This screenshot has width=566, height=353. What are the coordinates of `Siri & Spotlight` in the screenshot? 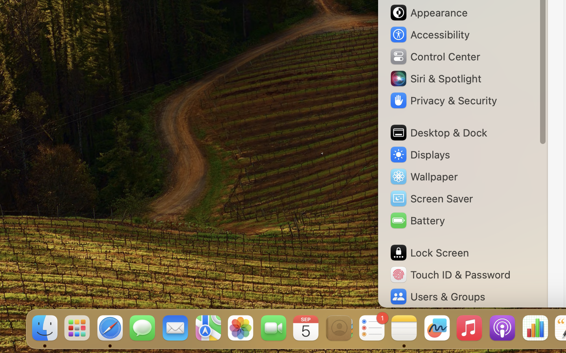 It's located at (435, 78).